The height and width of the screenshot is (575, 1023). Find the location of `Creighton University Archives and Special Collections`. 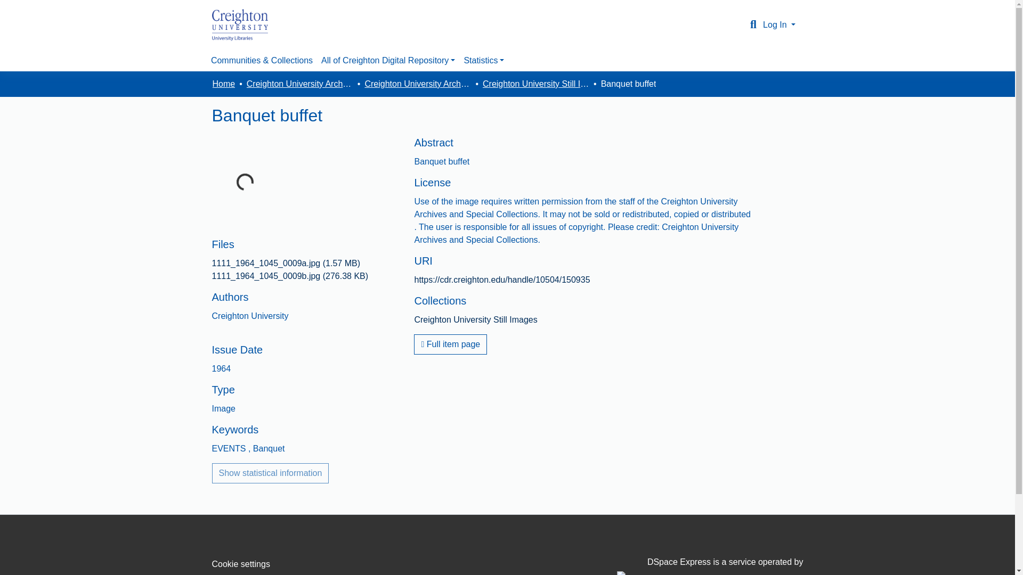

Creighton University Archives and Special Collections is located at coordinates (299, 84).